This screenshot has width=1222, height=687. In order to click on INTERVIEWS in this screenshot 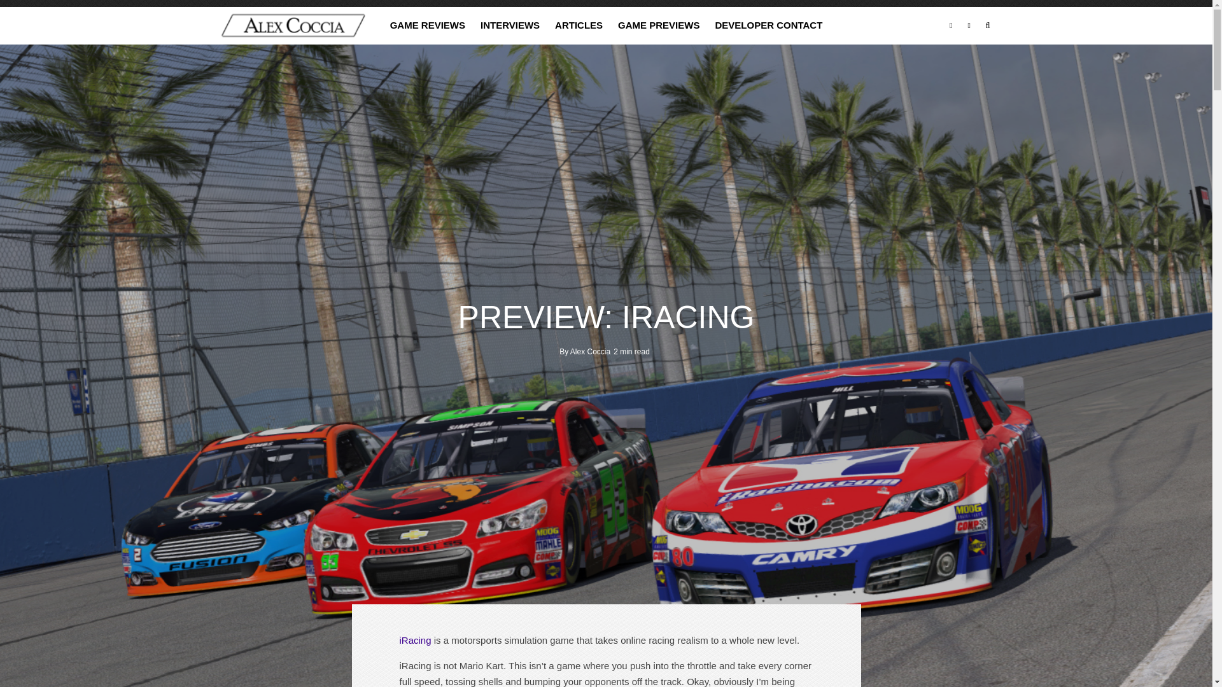, I will do `click(510, 25)`.